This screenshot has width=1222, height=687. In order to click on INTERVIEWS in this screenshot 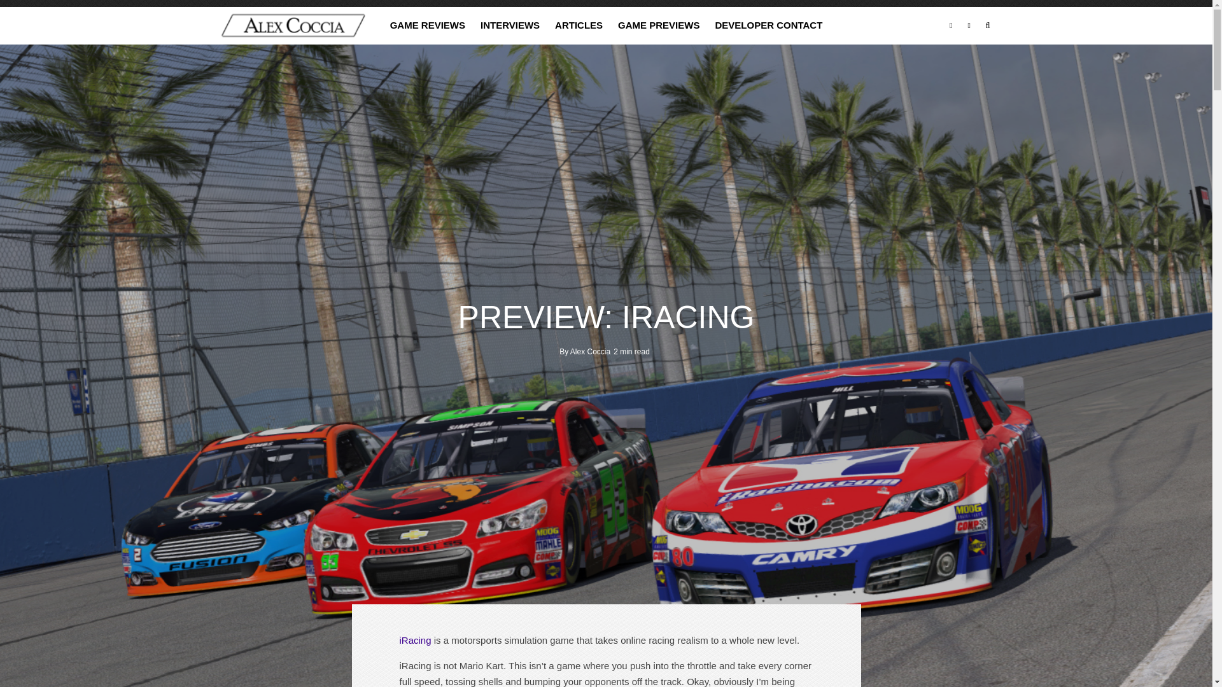, I will do `click(510, 25)`.